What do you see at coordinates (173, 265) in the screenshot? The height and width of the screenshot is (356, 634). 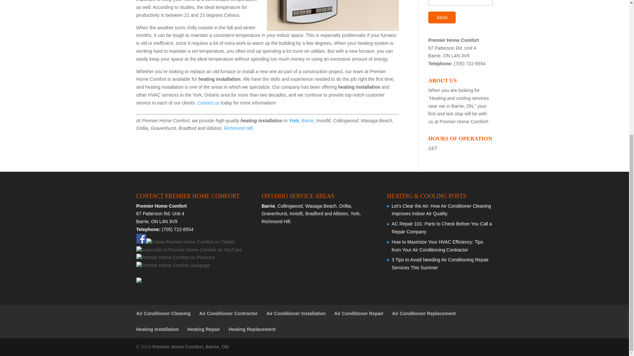 I see `Premier Home Comfort Jackpage` at bounding box center [173, 265].